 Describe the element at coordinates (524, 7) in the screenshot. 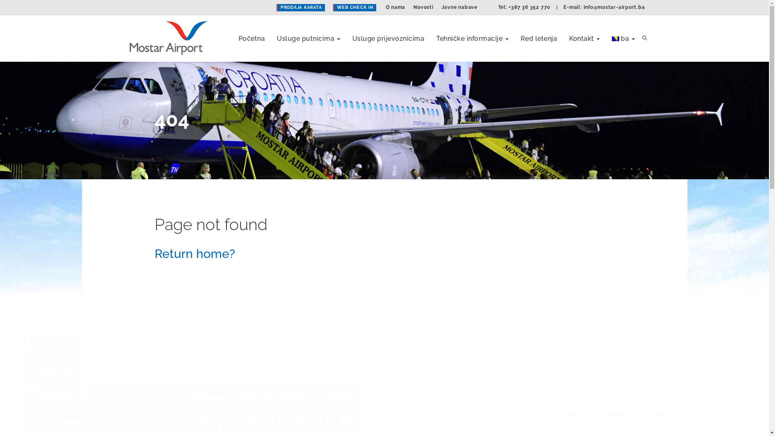

I see `Tel: +387 36 352 770` at that location.